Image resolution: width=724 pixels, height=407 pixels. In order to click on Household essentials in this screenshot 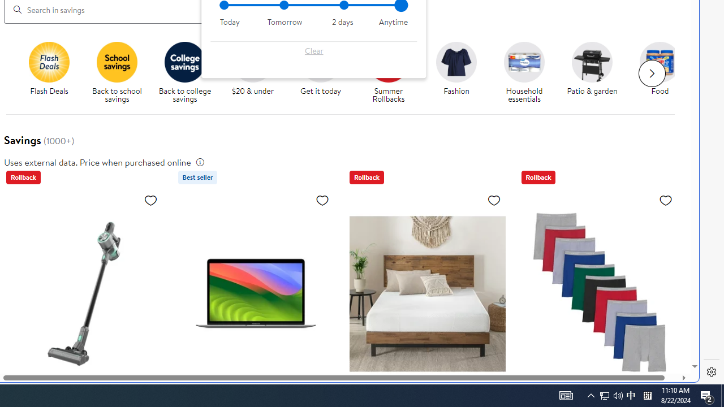, I will do `click(524, 62)`.